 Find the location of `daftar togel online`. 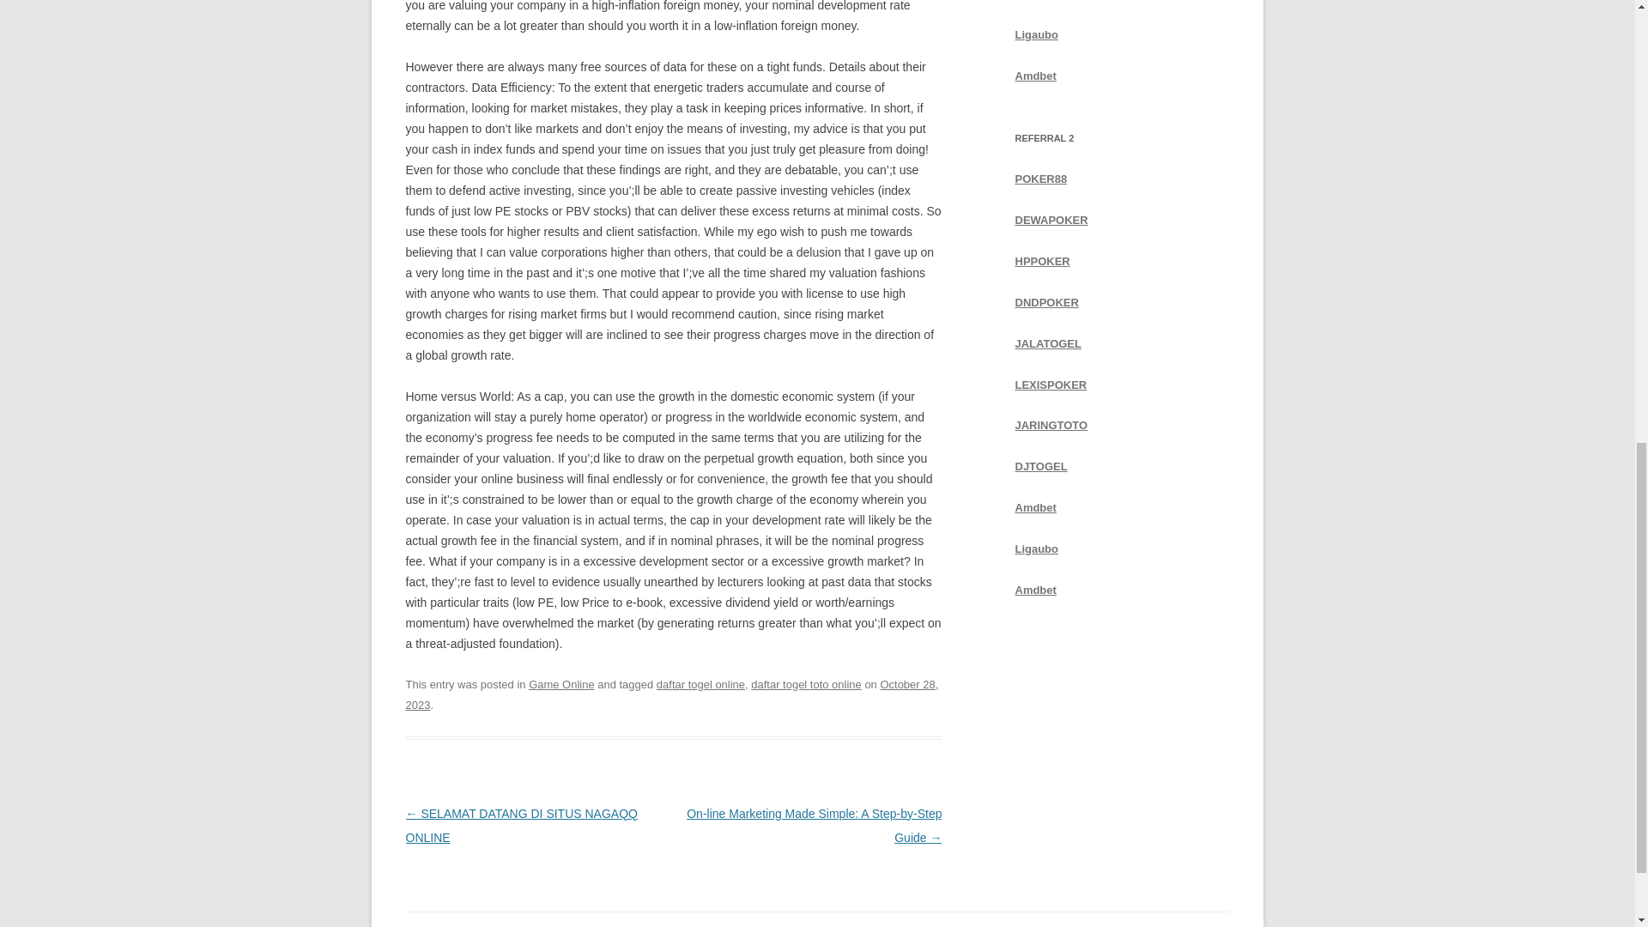

daftar togel online is located at coordinates (700, 683).